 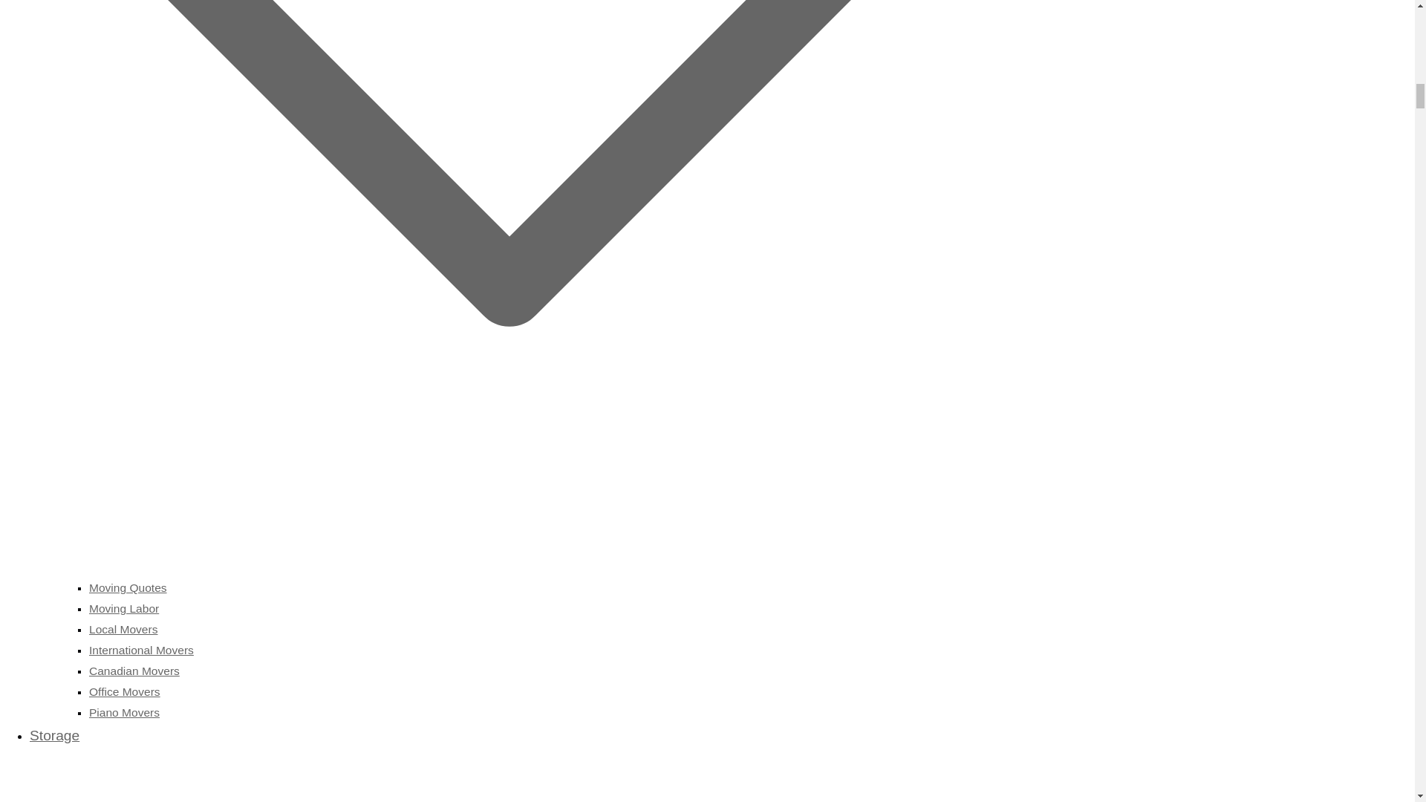 I want to click on Storage, so click(x=495, y=765).